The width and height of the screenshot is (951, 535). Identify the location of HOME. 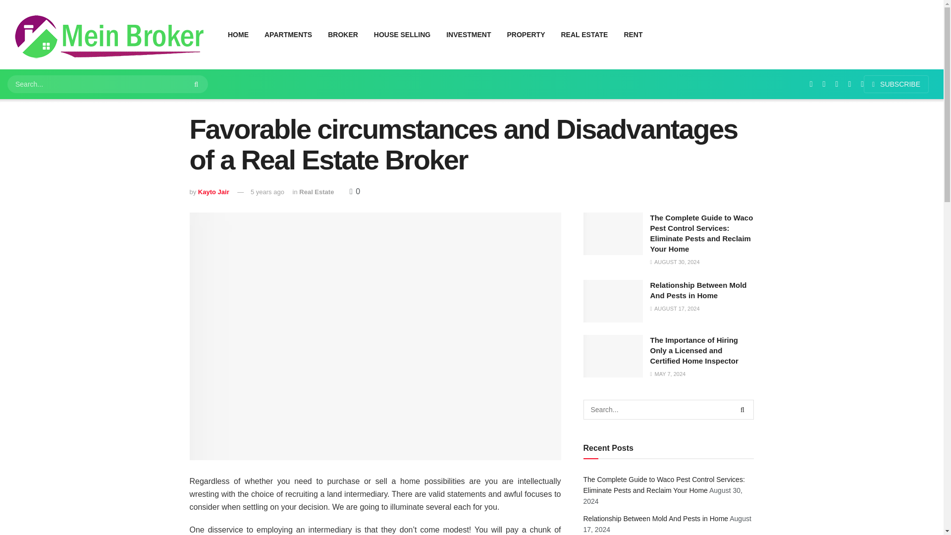
(238, 35).